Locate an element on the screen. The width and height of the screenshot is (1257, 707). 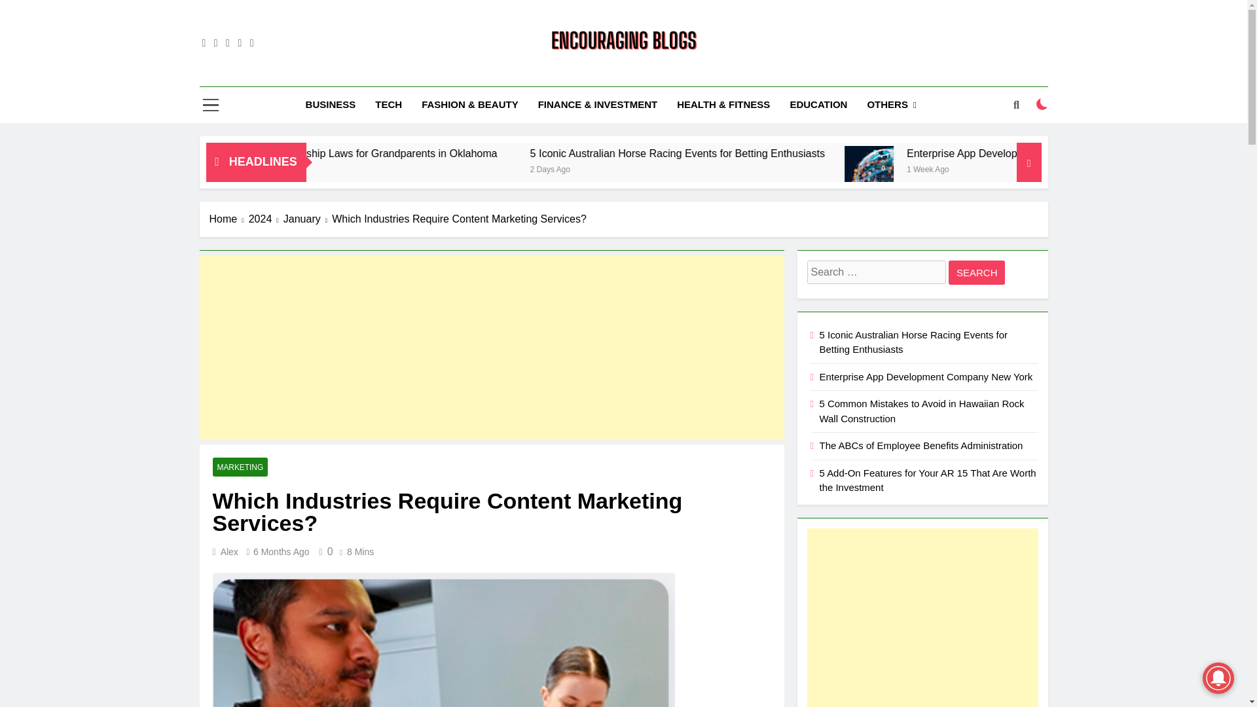
EDUCATION is located at coordinates (818, 104).